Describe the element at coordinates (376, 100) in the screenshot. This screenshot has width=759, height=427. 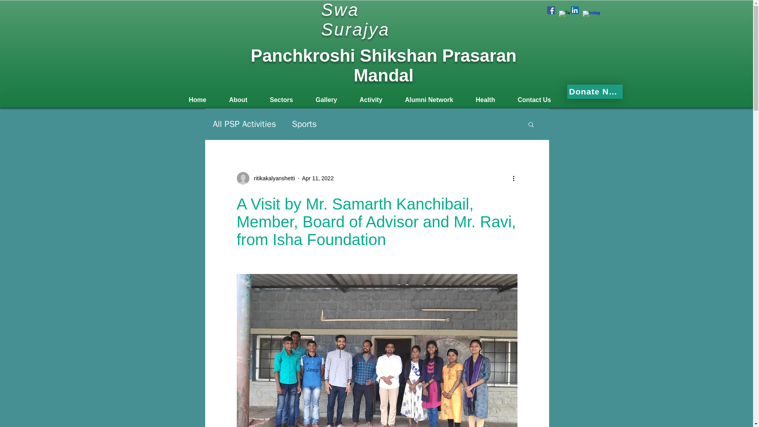
I see `Activity` at that location.